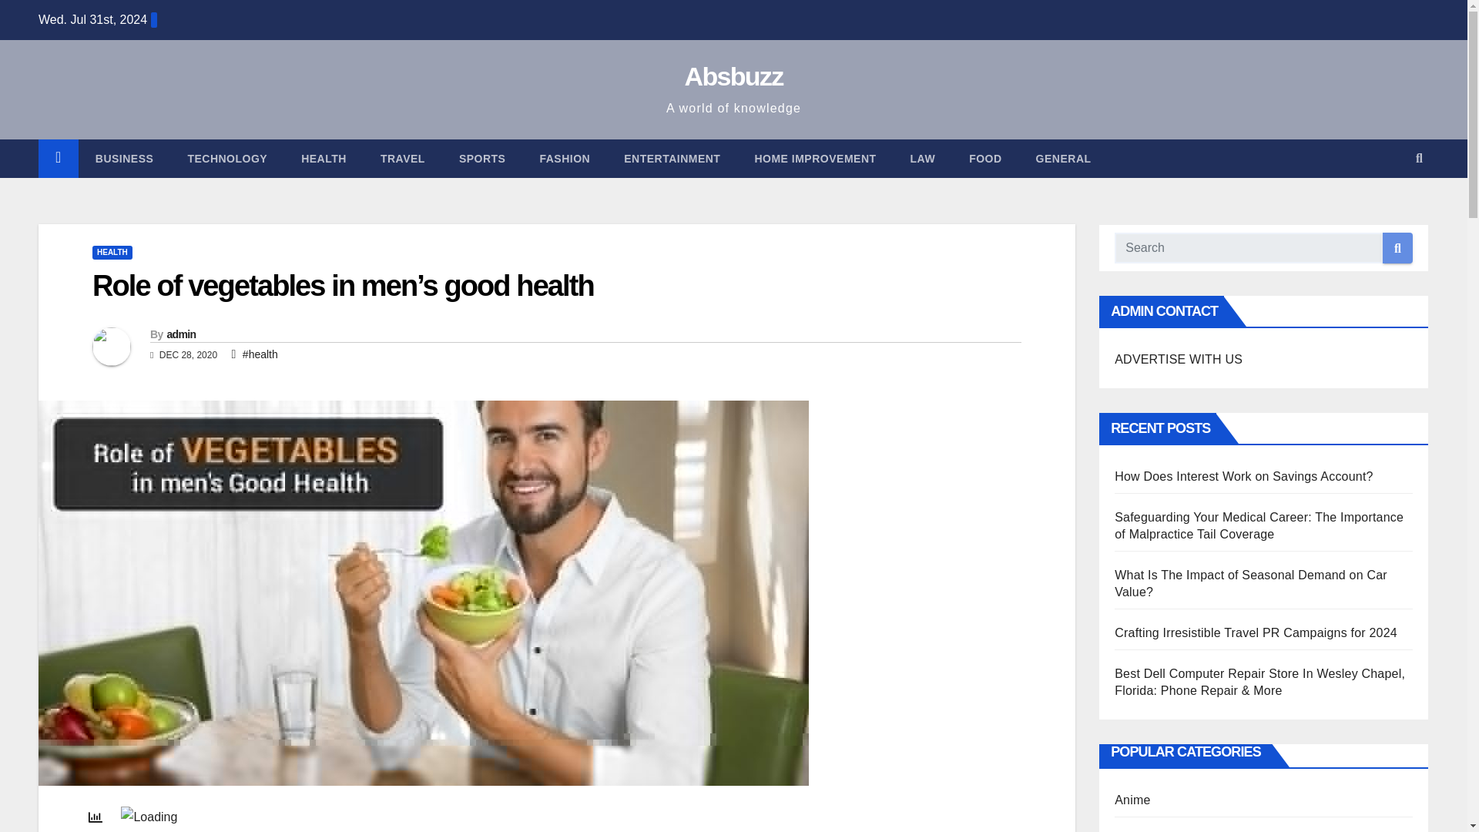 The height and width of the screenshot is (832, 1479). I want to click on Travel, so click(403, 159).